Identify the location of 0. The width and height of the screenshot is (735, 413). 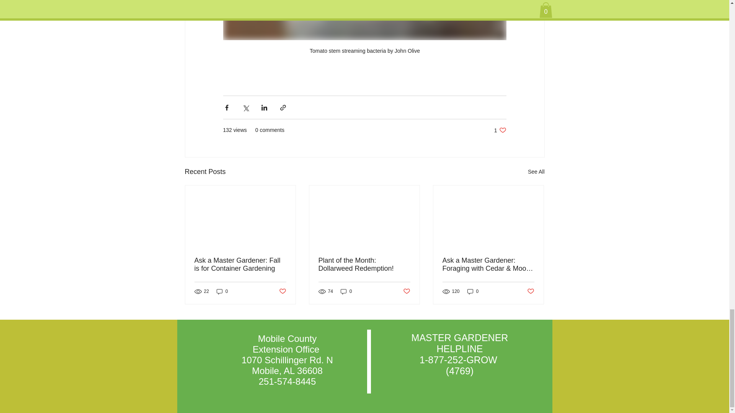
(282, 291).